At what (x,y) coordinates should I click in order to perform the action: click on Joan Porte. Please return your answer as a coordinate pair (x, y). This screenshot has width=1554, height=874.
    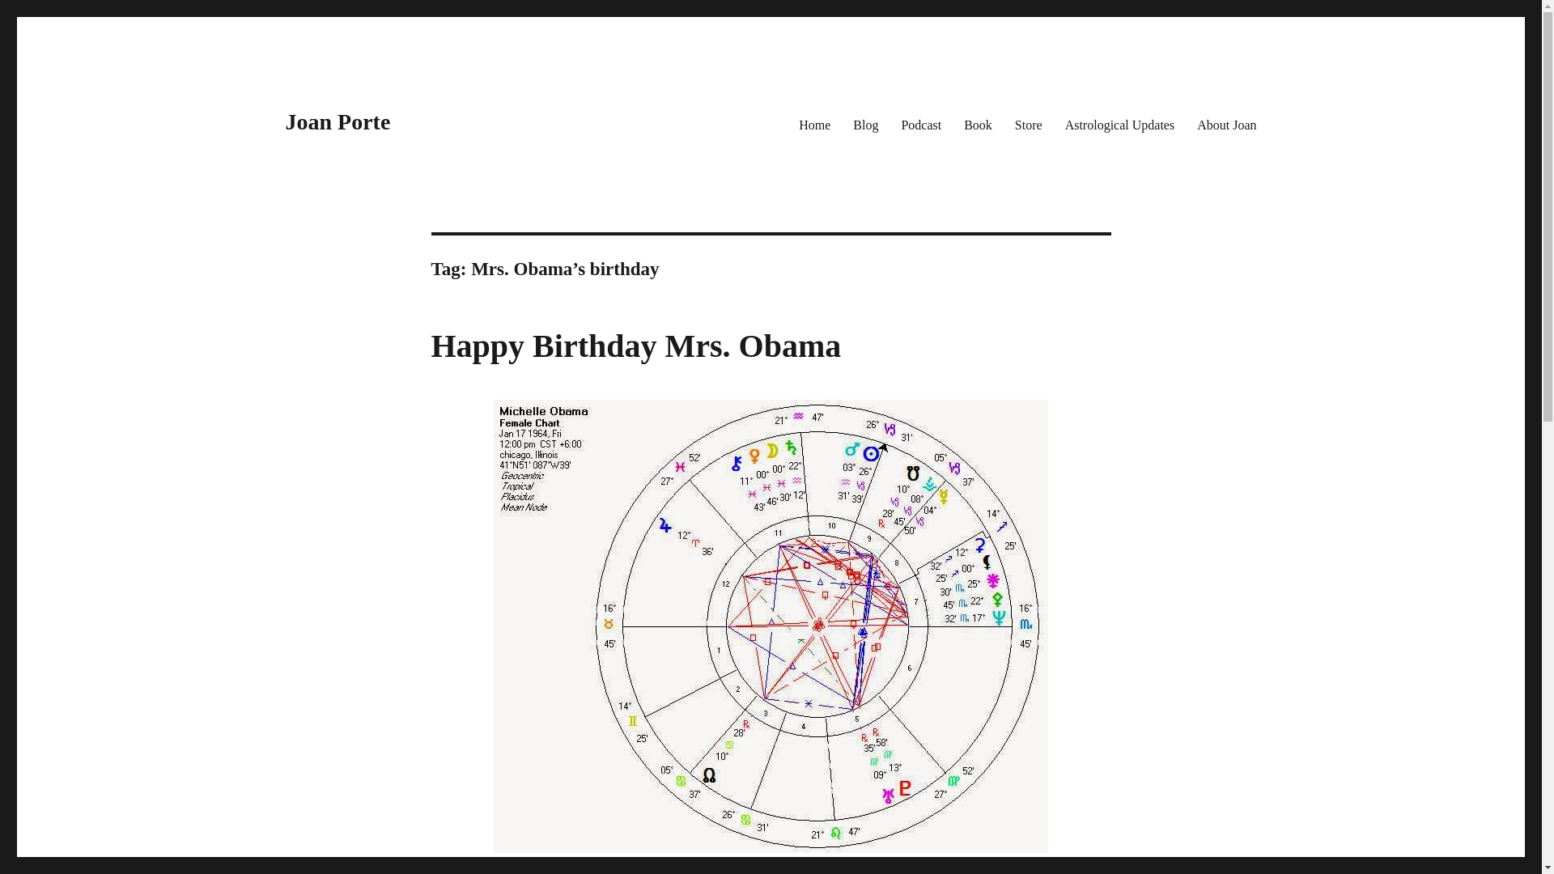
    Looking at the image, I should click on (337, 121).